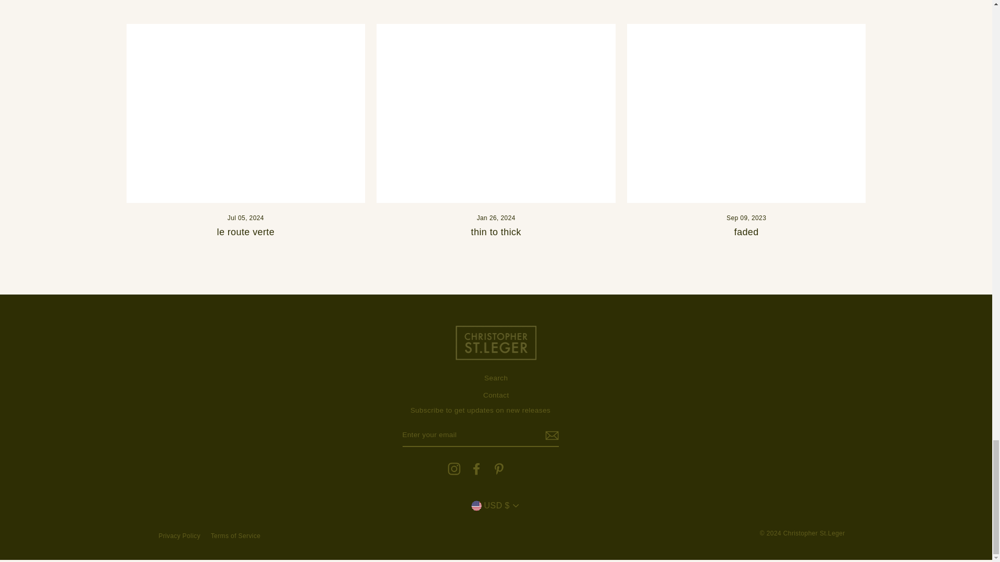  What do you see at coordinates (454, 468) in the screenshot?
I see `Christopher St.Leger on Instagram` at bounding box center [454, 468].